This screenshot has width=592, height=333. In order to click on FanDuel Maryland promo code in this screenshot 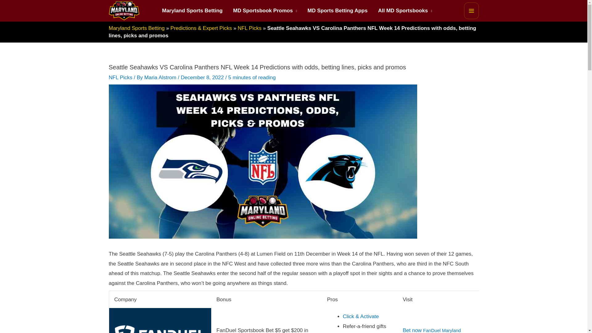, I will do `click(432, 330)`.